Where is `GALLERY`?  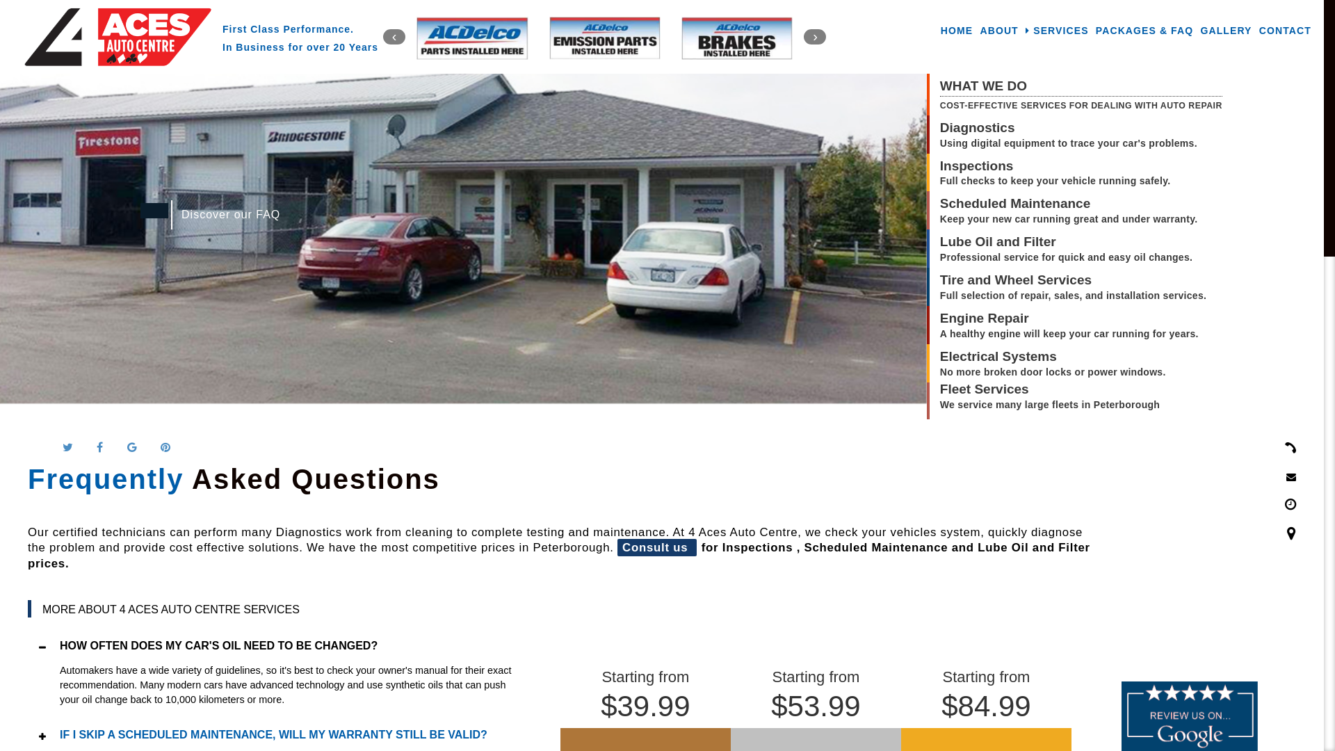 GALLERY is located at coordinates (1226, 31).